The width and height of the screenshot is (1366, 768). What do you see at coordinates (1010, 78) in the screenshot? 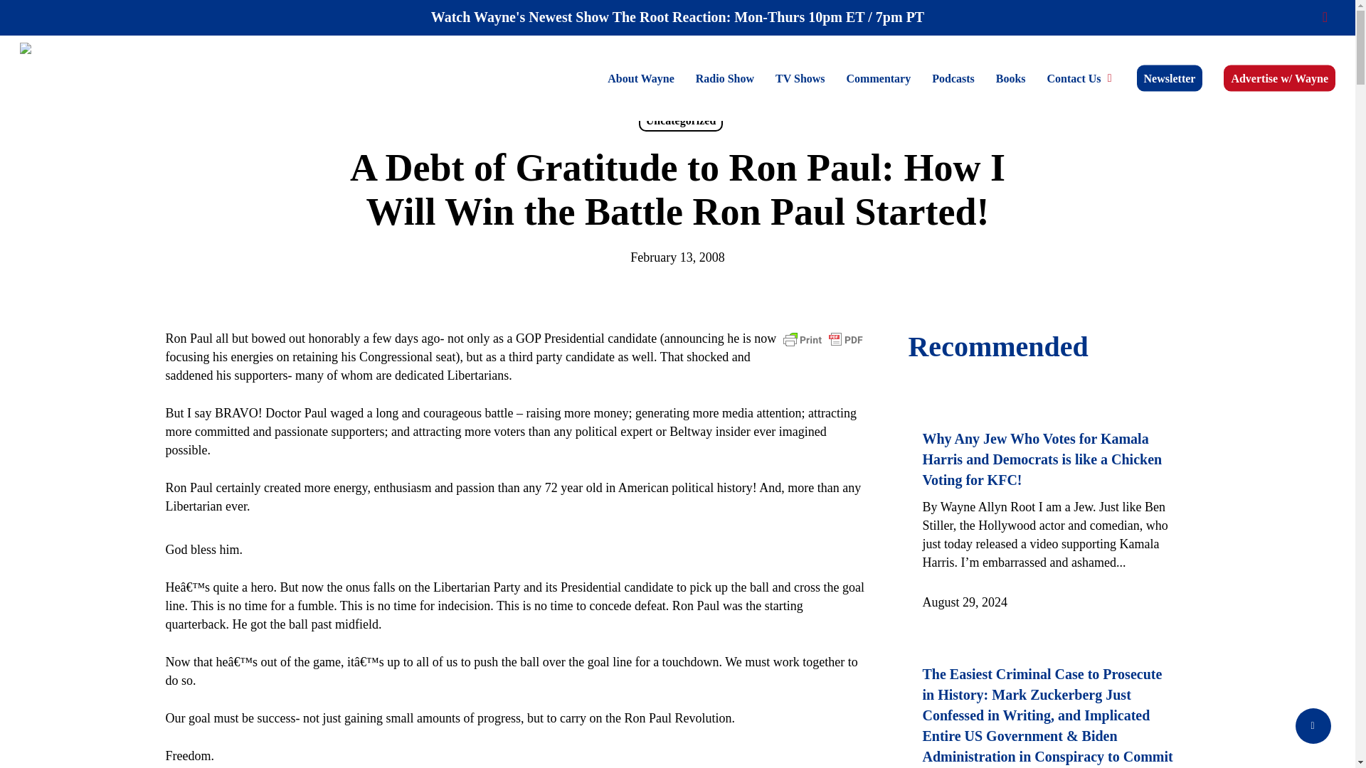
I see `Books` at bounding box center [1010, 78].